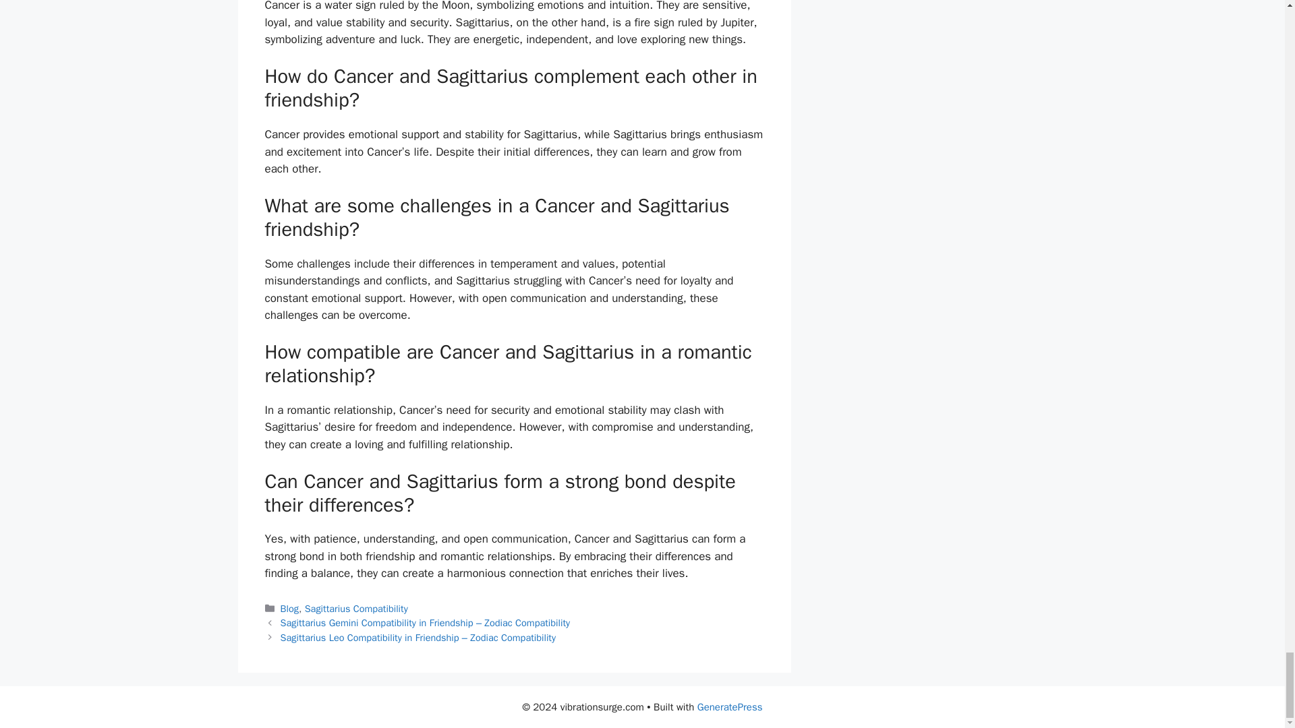  I want to click on Sagittarius Compatibility, so click(356, 608).